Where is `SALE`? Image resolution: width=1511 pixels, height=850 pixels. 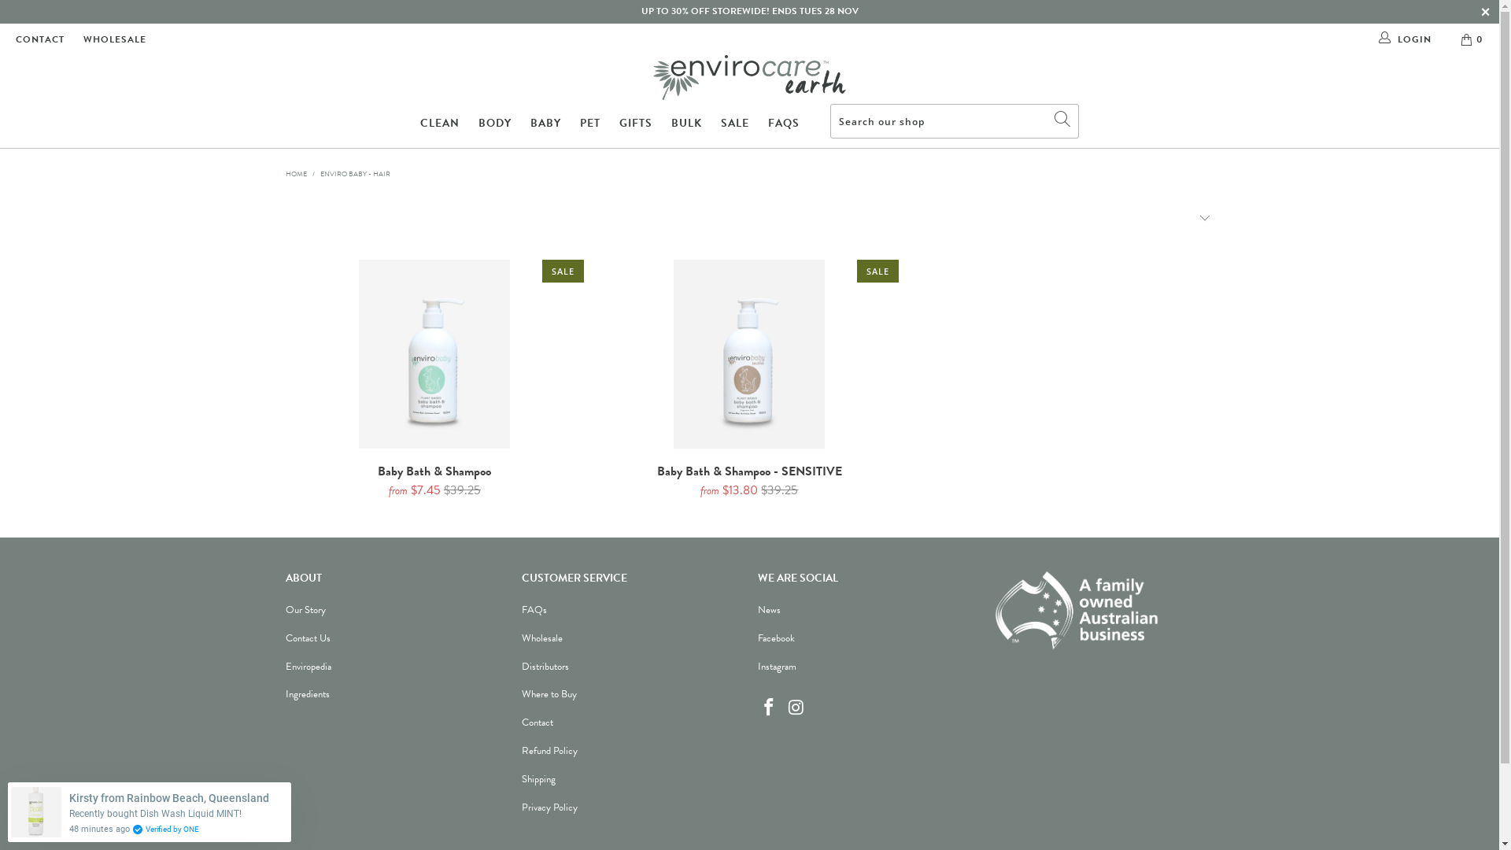
SALE is located at coordinates (735, 124).